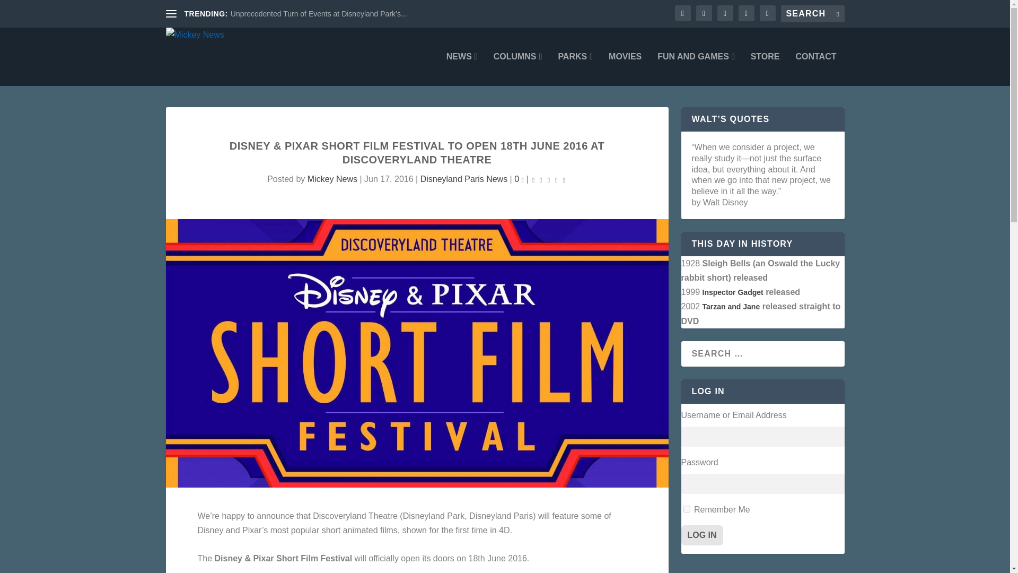  Describe the element at coordinates (575, 69) in the screenshot. I see `PARKS` at that location.